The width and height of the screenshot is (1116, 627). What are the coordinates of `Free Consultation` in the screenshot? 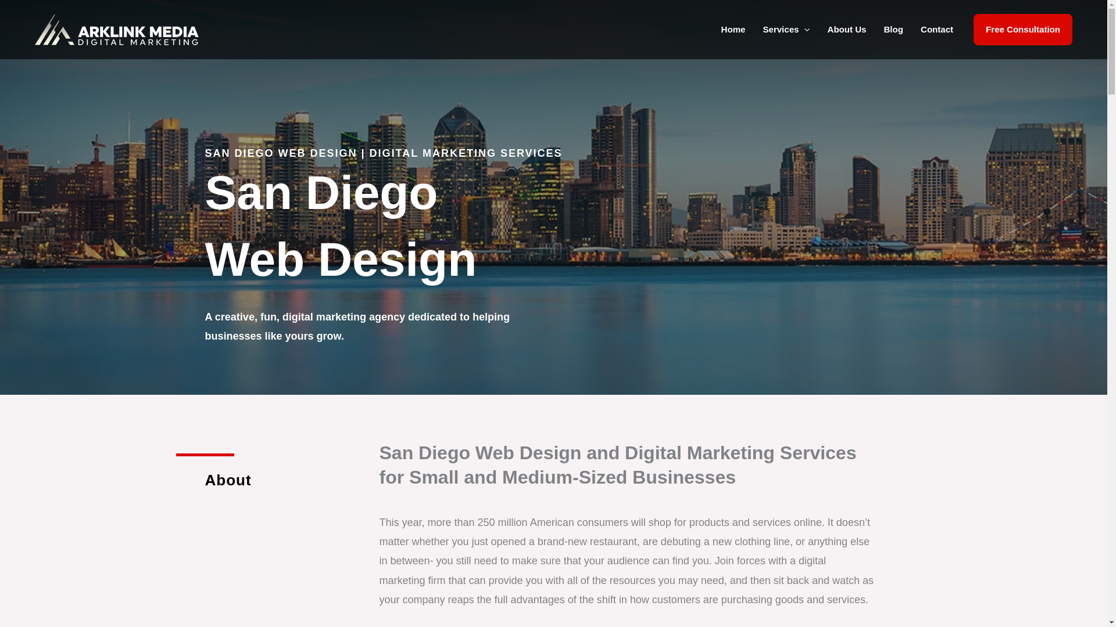 It's located at (1023, 29).